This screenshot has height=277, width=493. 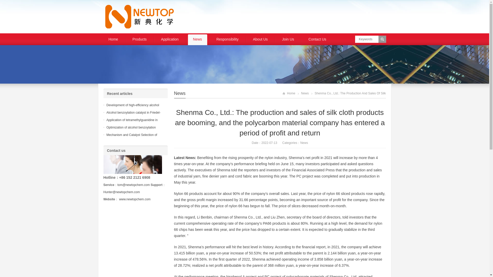 What do you see at coordinates (131, 138) in the screenshot?
I see `Mechanism and Catalyst Selection of Benzoylation of Alcohols` at bounding box center [131, 138].